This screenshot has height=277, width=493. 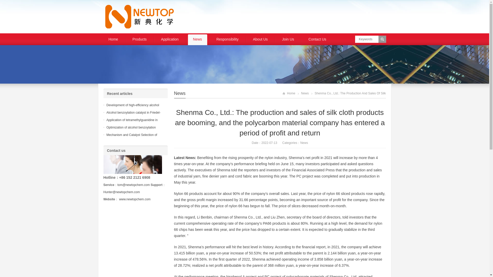 What do you see at coordinates (131, 138) in the screenshot?
I see `Mechanism and Catalyst Selection of Benzoylation of Alcohols` at bounding box center [131, 138].